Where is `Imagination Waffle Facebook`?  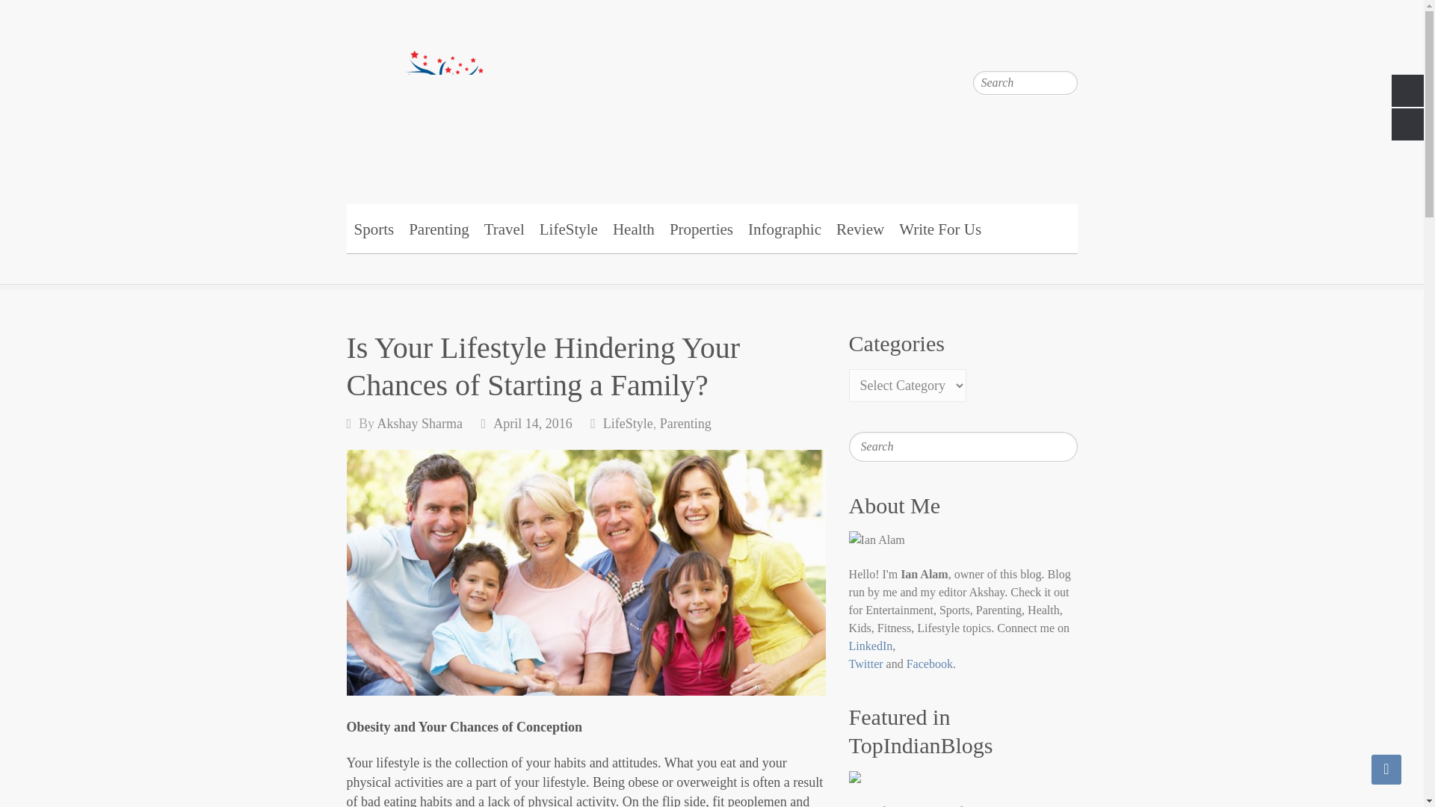 Imagination Waffle Facebook is located at coordinates (1036, 45).